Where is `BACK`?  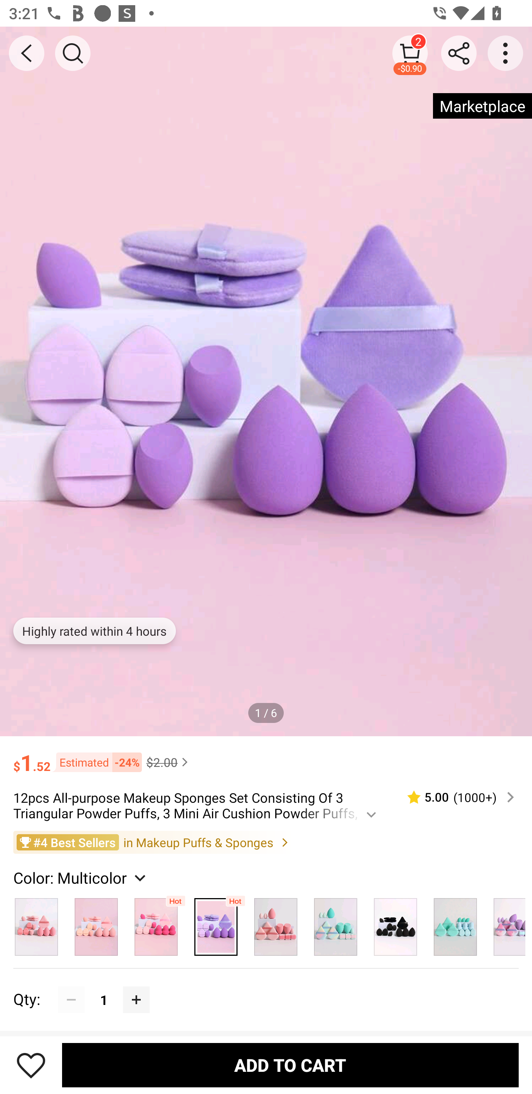 BACK is located at coordinates (27, 53).